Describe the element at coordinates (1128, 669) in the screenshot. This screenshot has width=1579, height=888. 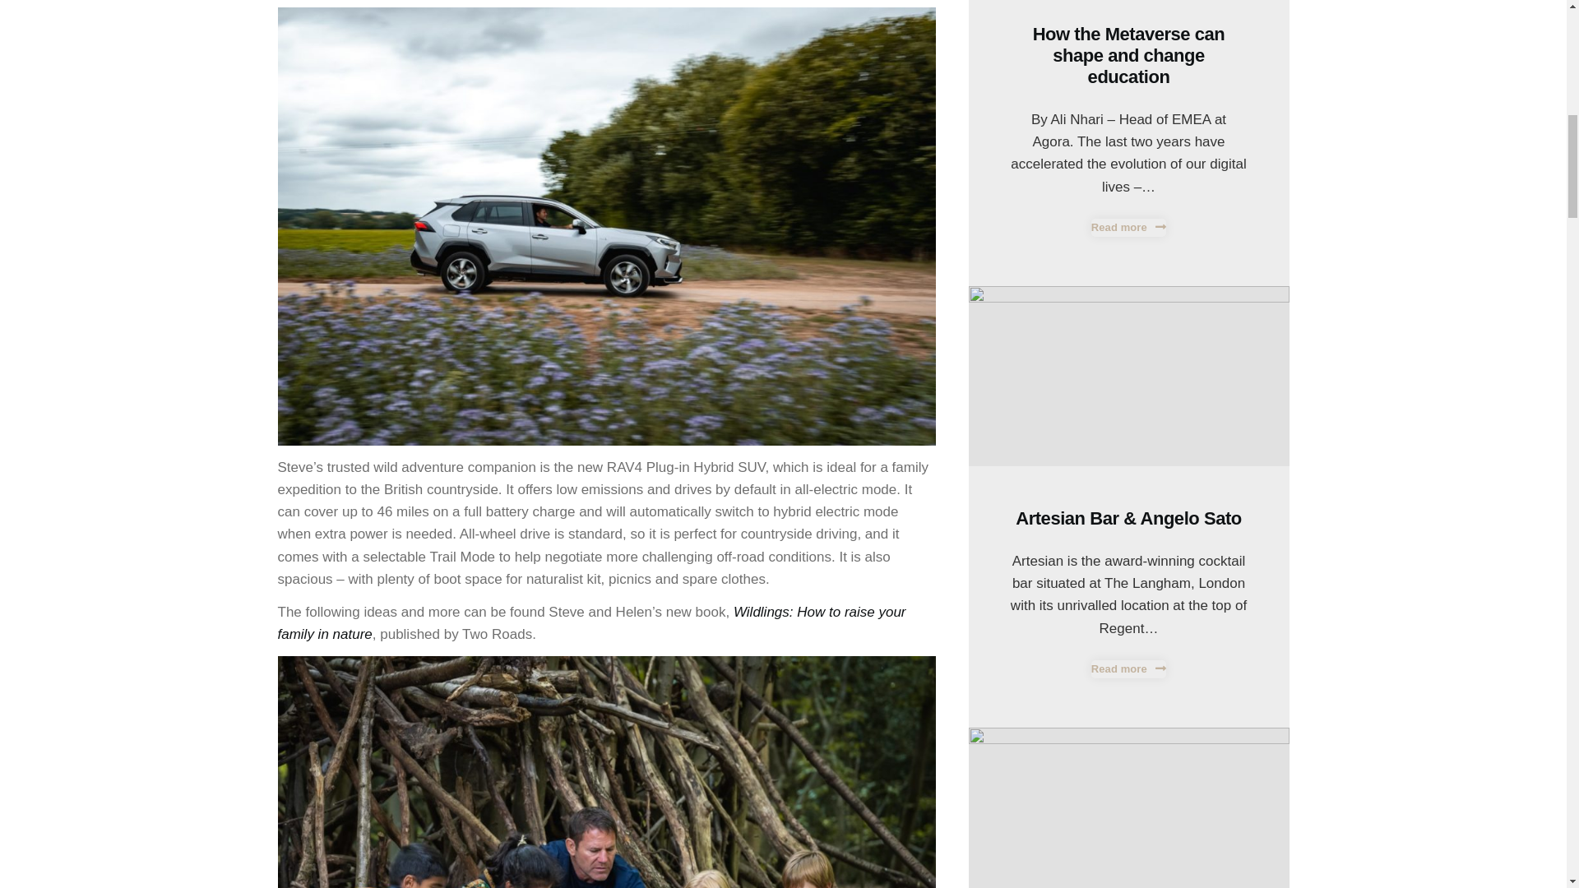
I see `Read more` at that location.